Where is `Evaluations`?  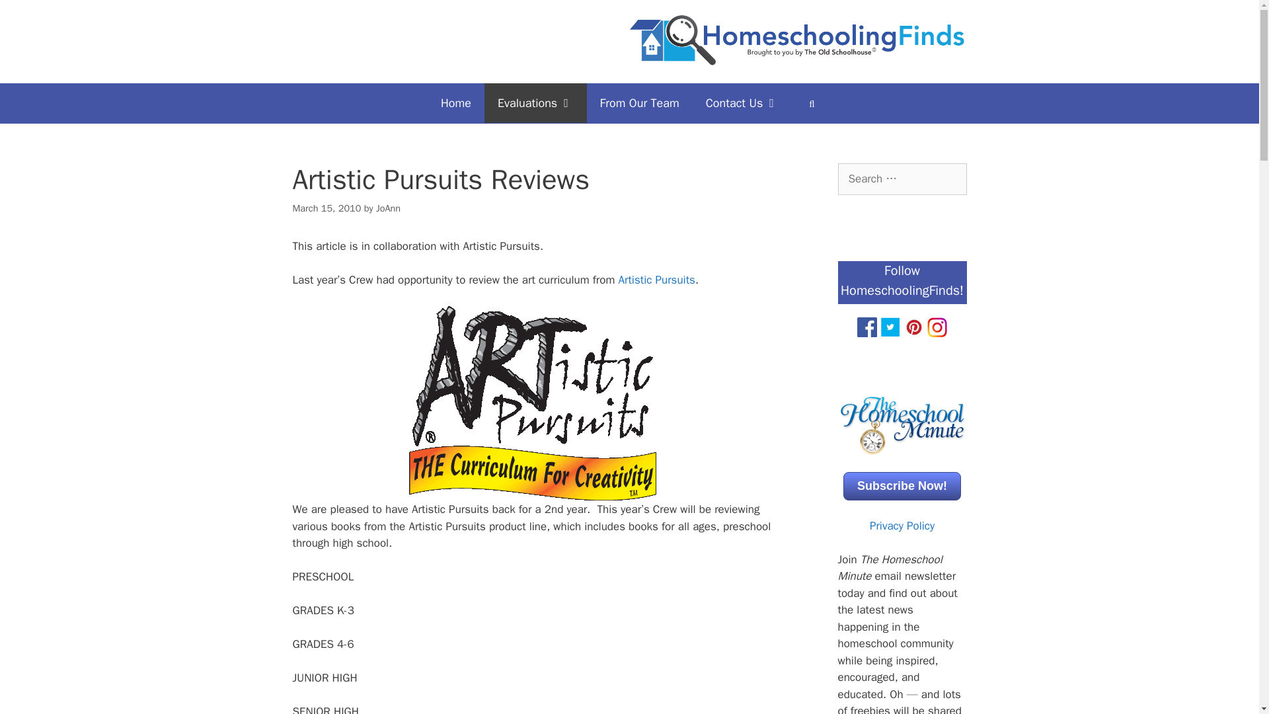 Evaluations is located at coordinates (535, 103).